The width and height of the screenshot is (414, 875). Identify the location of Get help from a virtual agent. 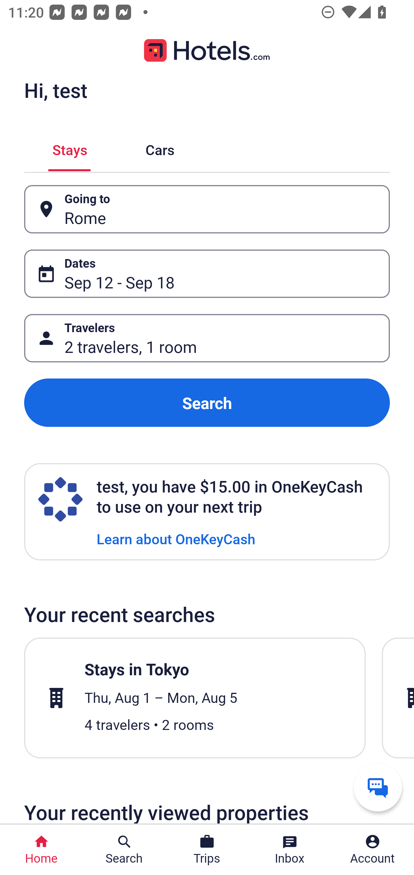
(378, 787).